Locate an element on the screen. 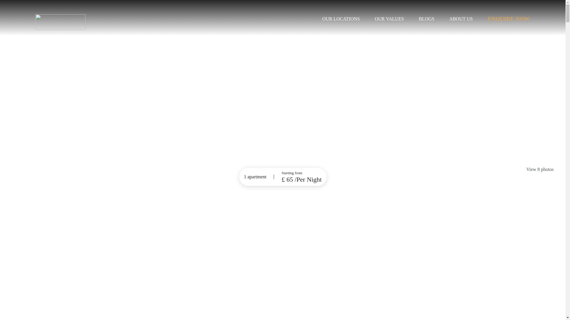 The width and height of the screenshot is (570, 320). OUR VALUES is located at coordinates (389, 19).